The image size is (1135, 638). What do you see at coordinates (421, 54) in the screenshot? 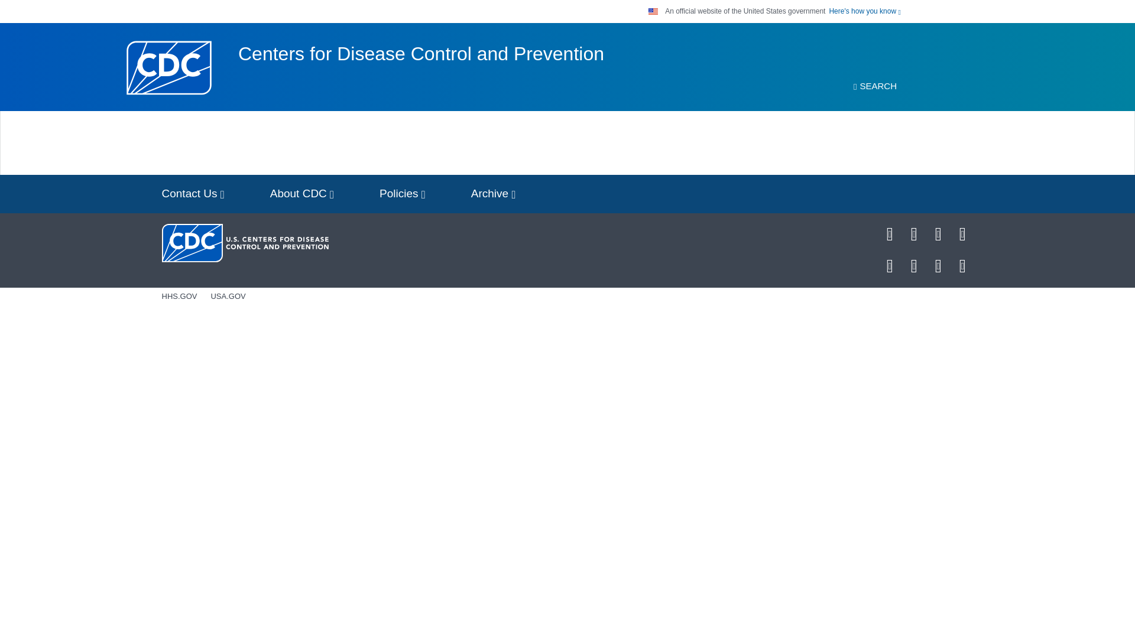
I see `Centers for Disease Control and Prevention` at bounding box center [421, 54].